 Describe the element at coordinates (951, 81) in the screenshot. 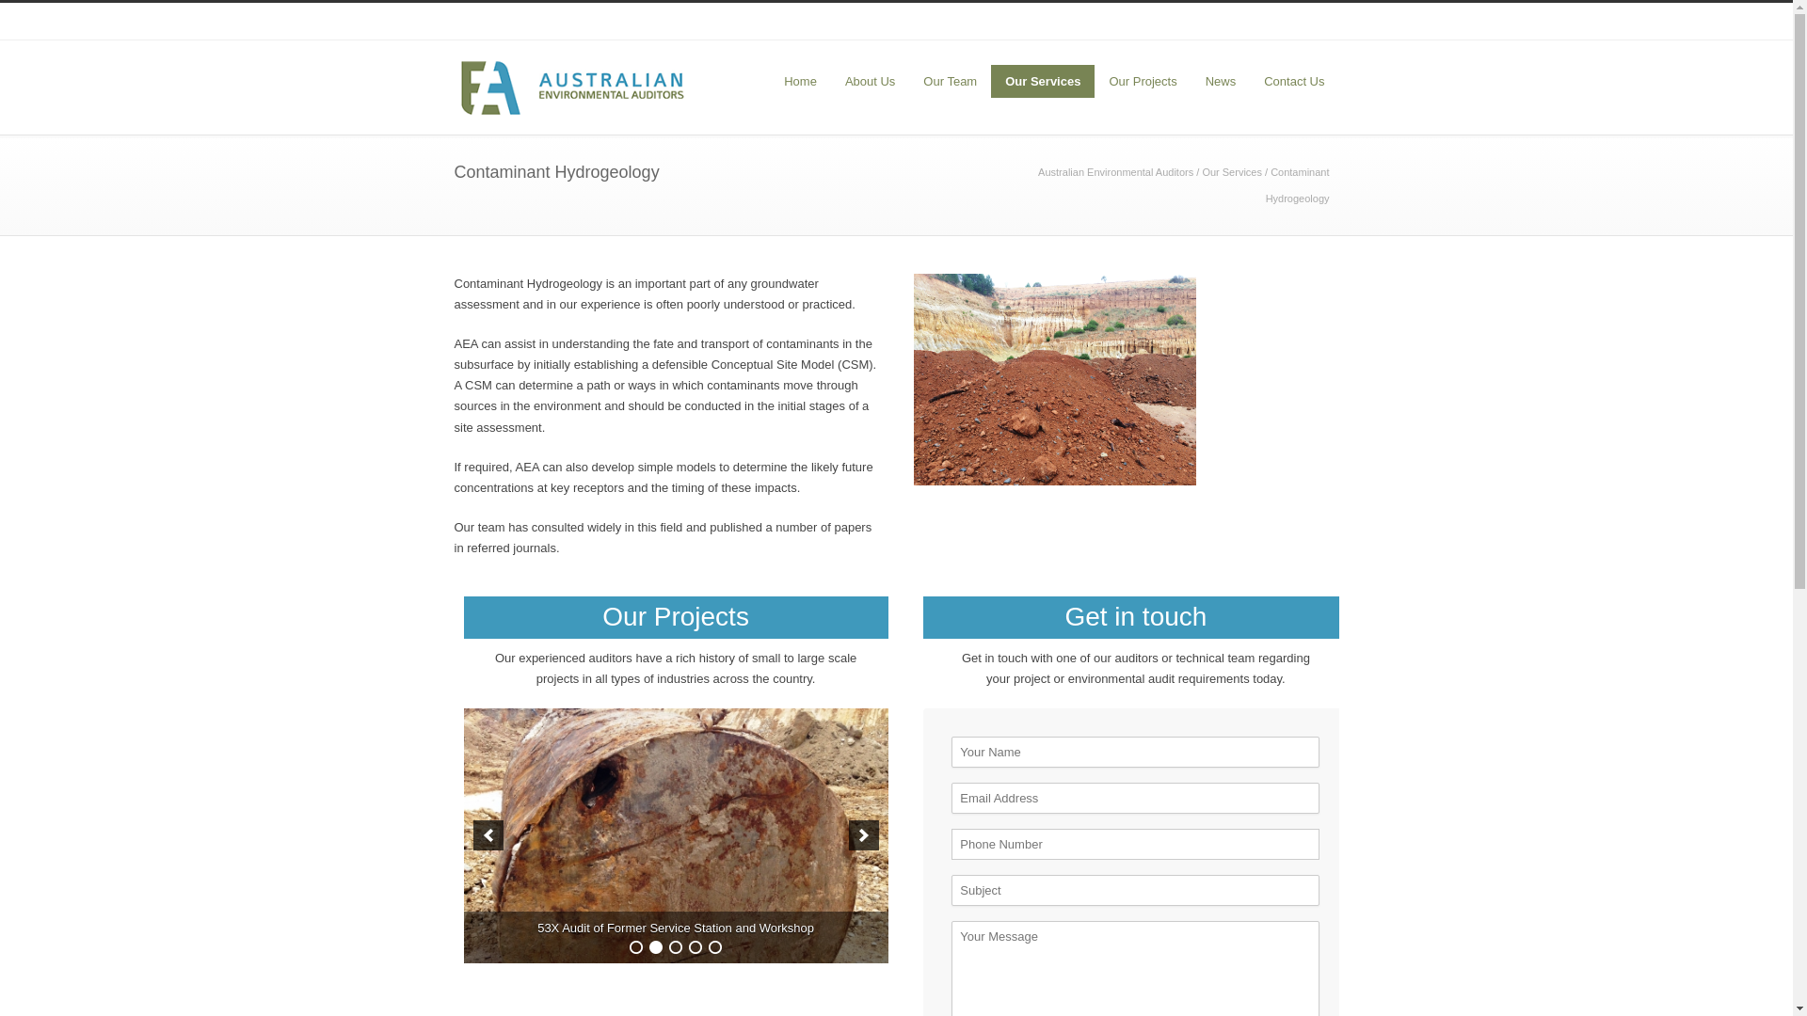

I see `Our Team` at that location.